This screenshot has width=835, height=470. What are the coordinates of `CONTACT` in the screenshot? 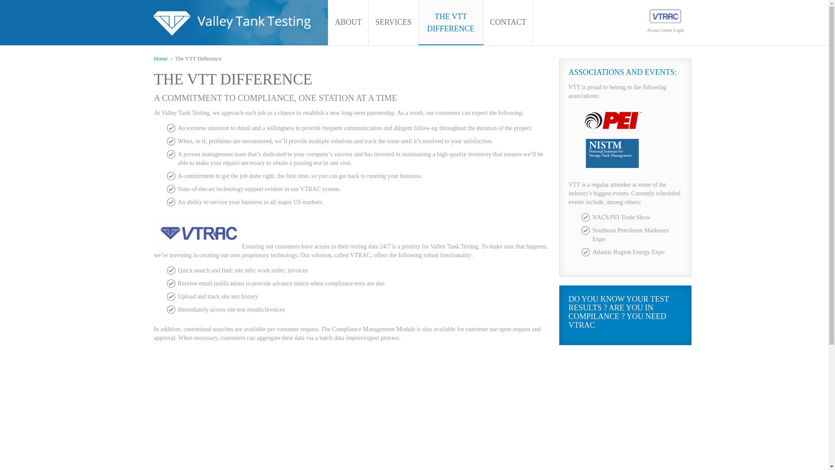 It's located at (508, 23).